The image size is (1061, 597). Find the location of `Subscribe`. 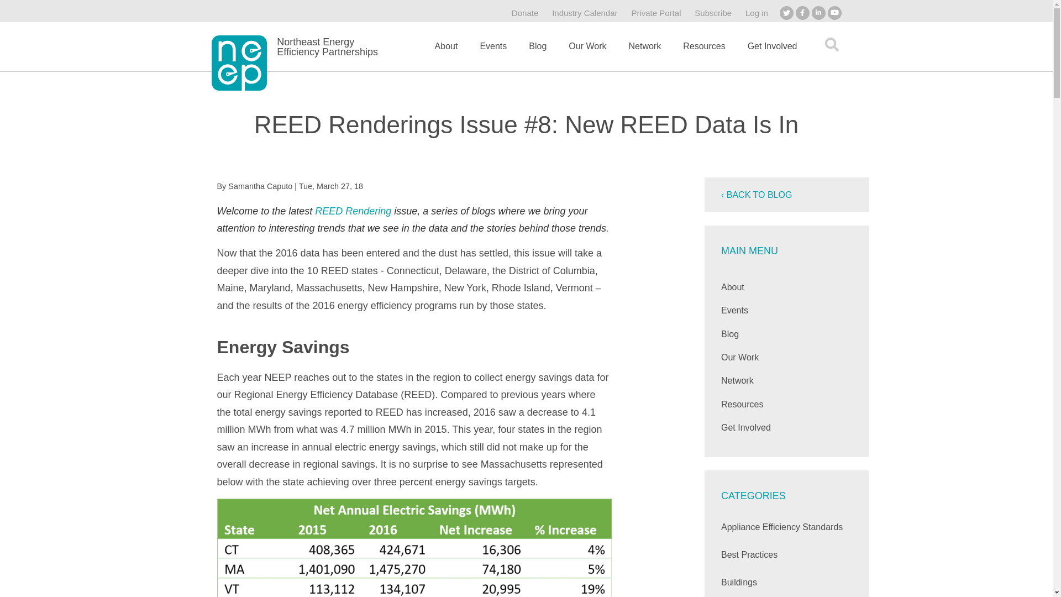

Subscribe is located at coordinates (713, 12).